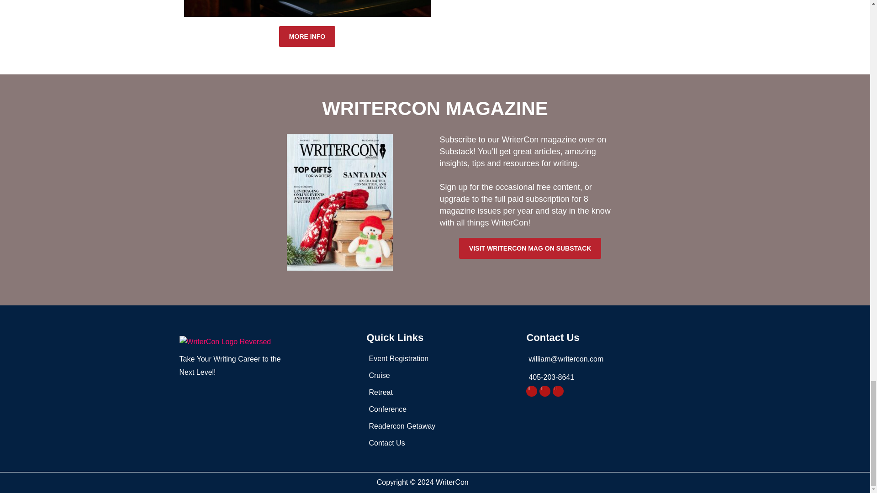  Describe the element at coordinates (530, 248) in the screenshot. I see `VISIT WRITERCON MAG ON SUBSTACK` at that location.